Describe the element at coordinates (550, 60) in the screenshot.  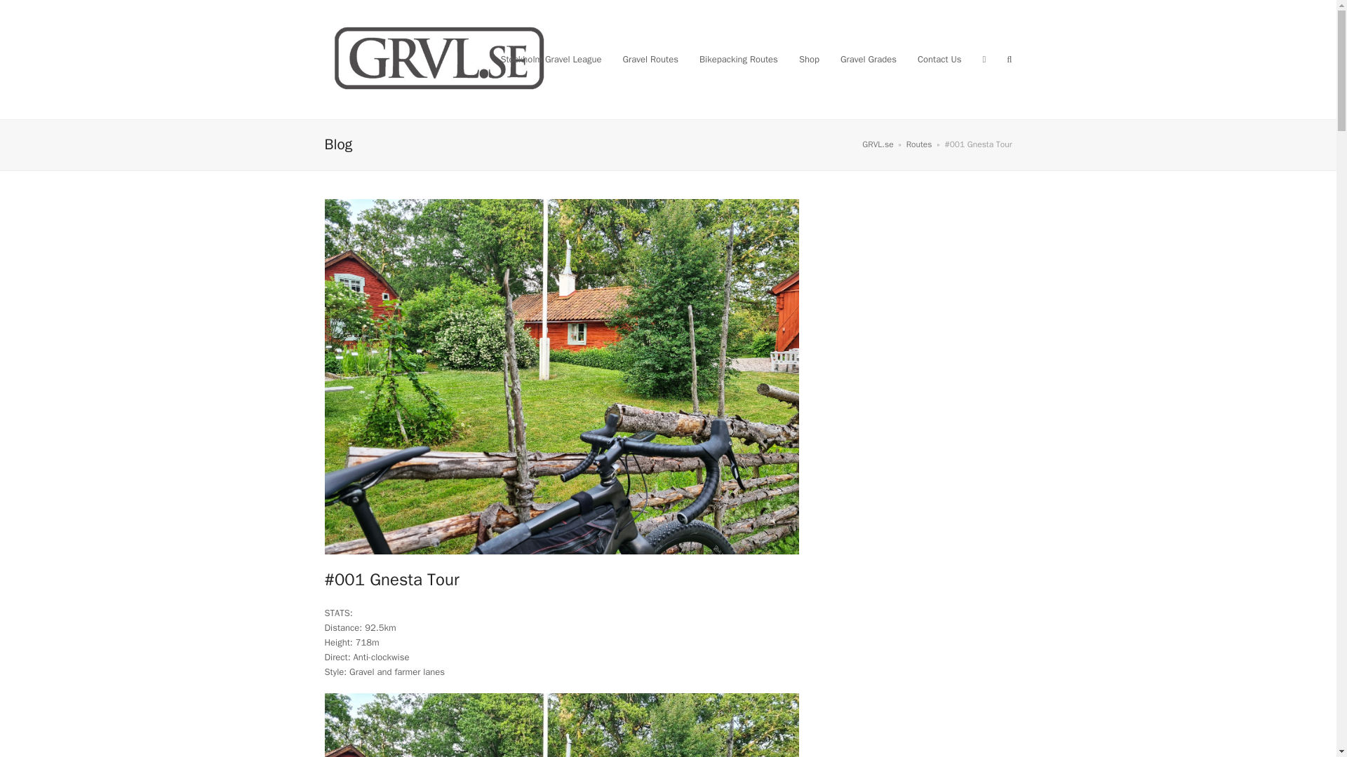
I see `Stockholm Gravel League` at that location.